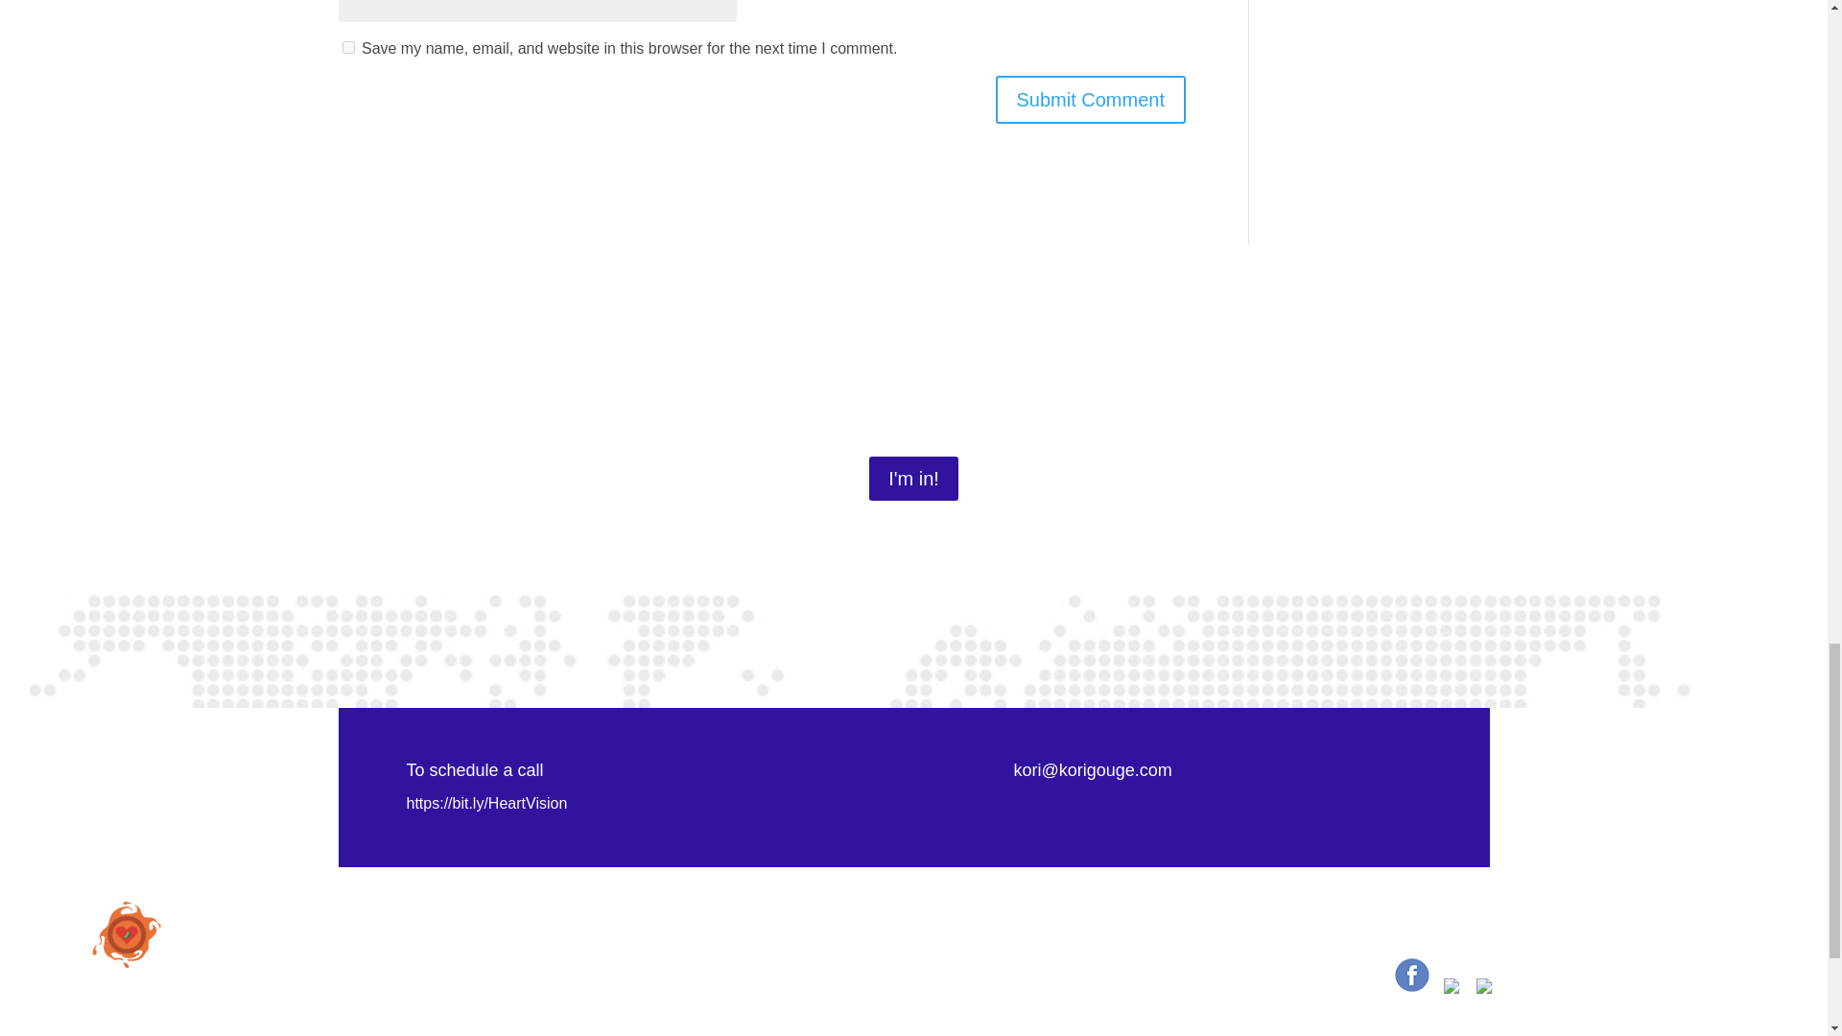  Describe the element at coordinates (1091, 99) in the screenshot. I see `Submit Comment` at that location.